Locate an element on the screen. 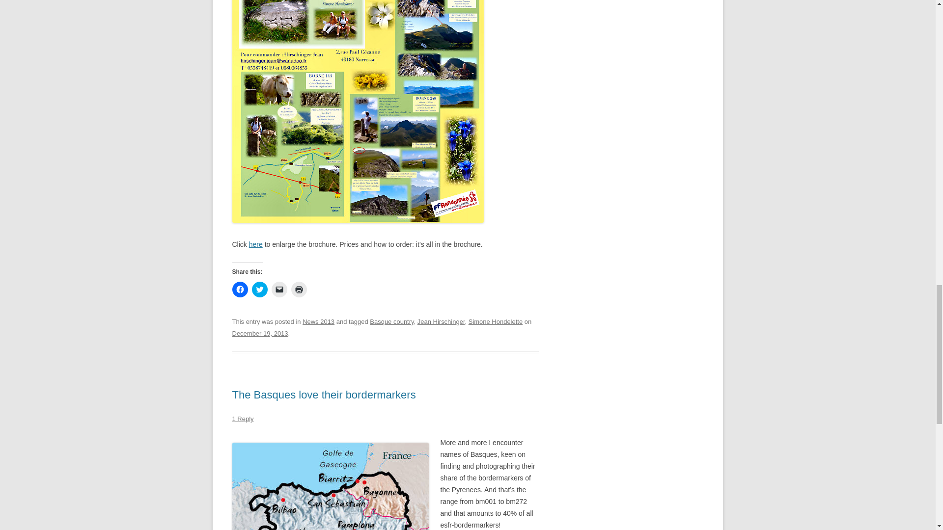  13:10 is located at coordinates (259, 333).